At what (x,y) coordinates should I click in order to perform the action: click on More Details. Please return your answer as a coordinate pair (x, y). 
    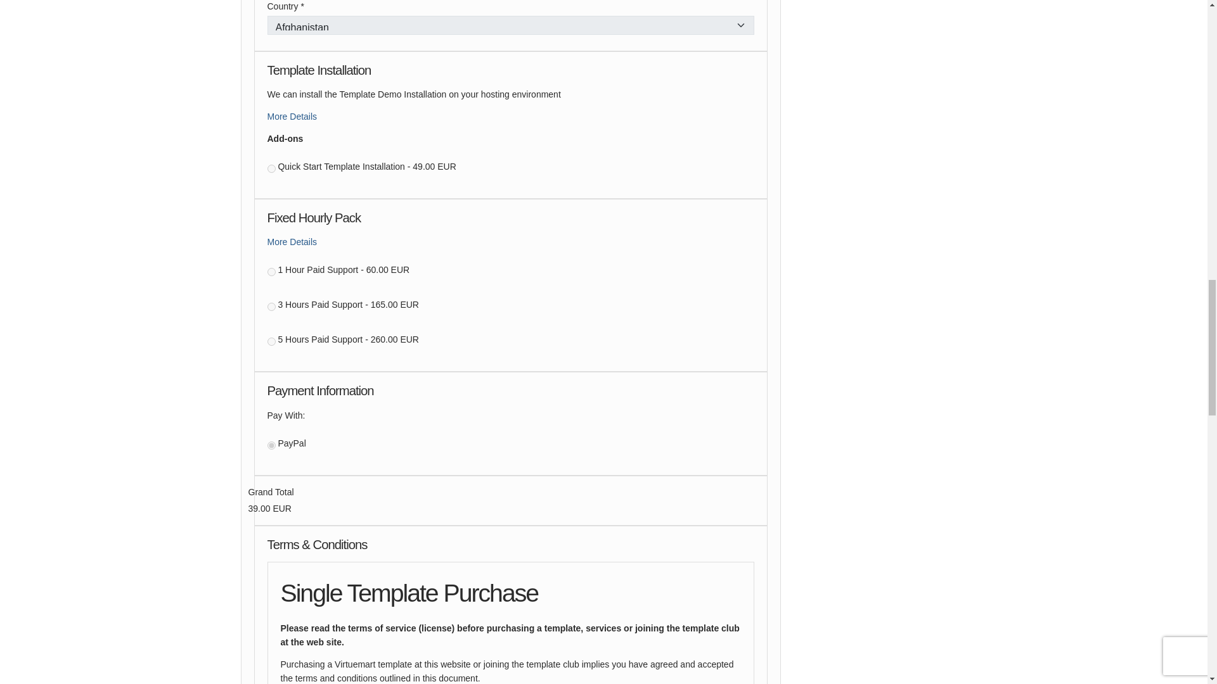
    Looking at the image, I should click on (293, 241).